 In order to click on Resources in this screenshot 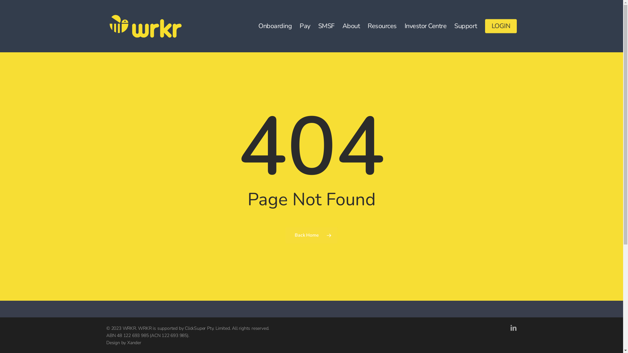, I will do `click(298, 235)`.